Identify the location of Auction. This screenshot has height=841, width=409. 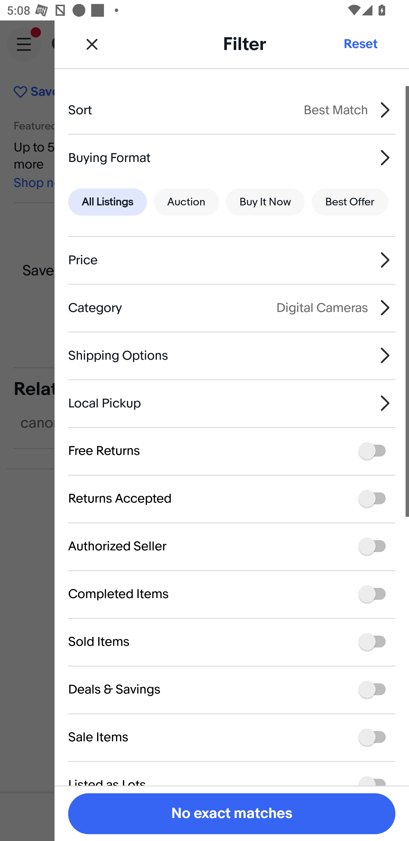
(186, 202).